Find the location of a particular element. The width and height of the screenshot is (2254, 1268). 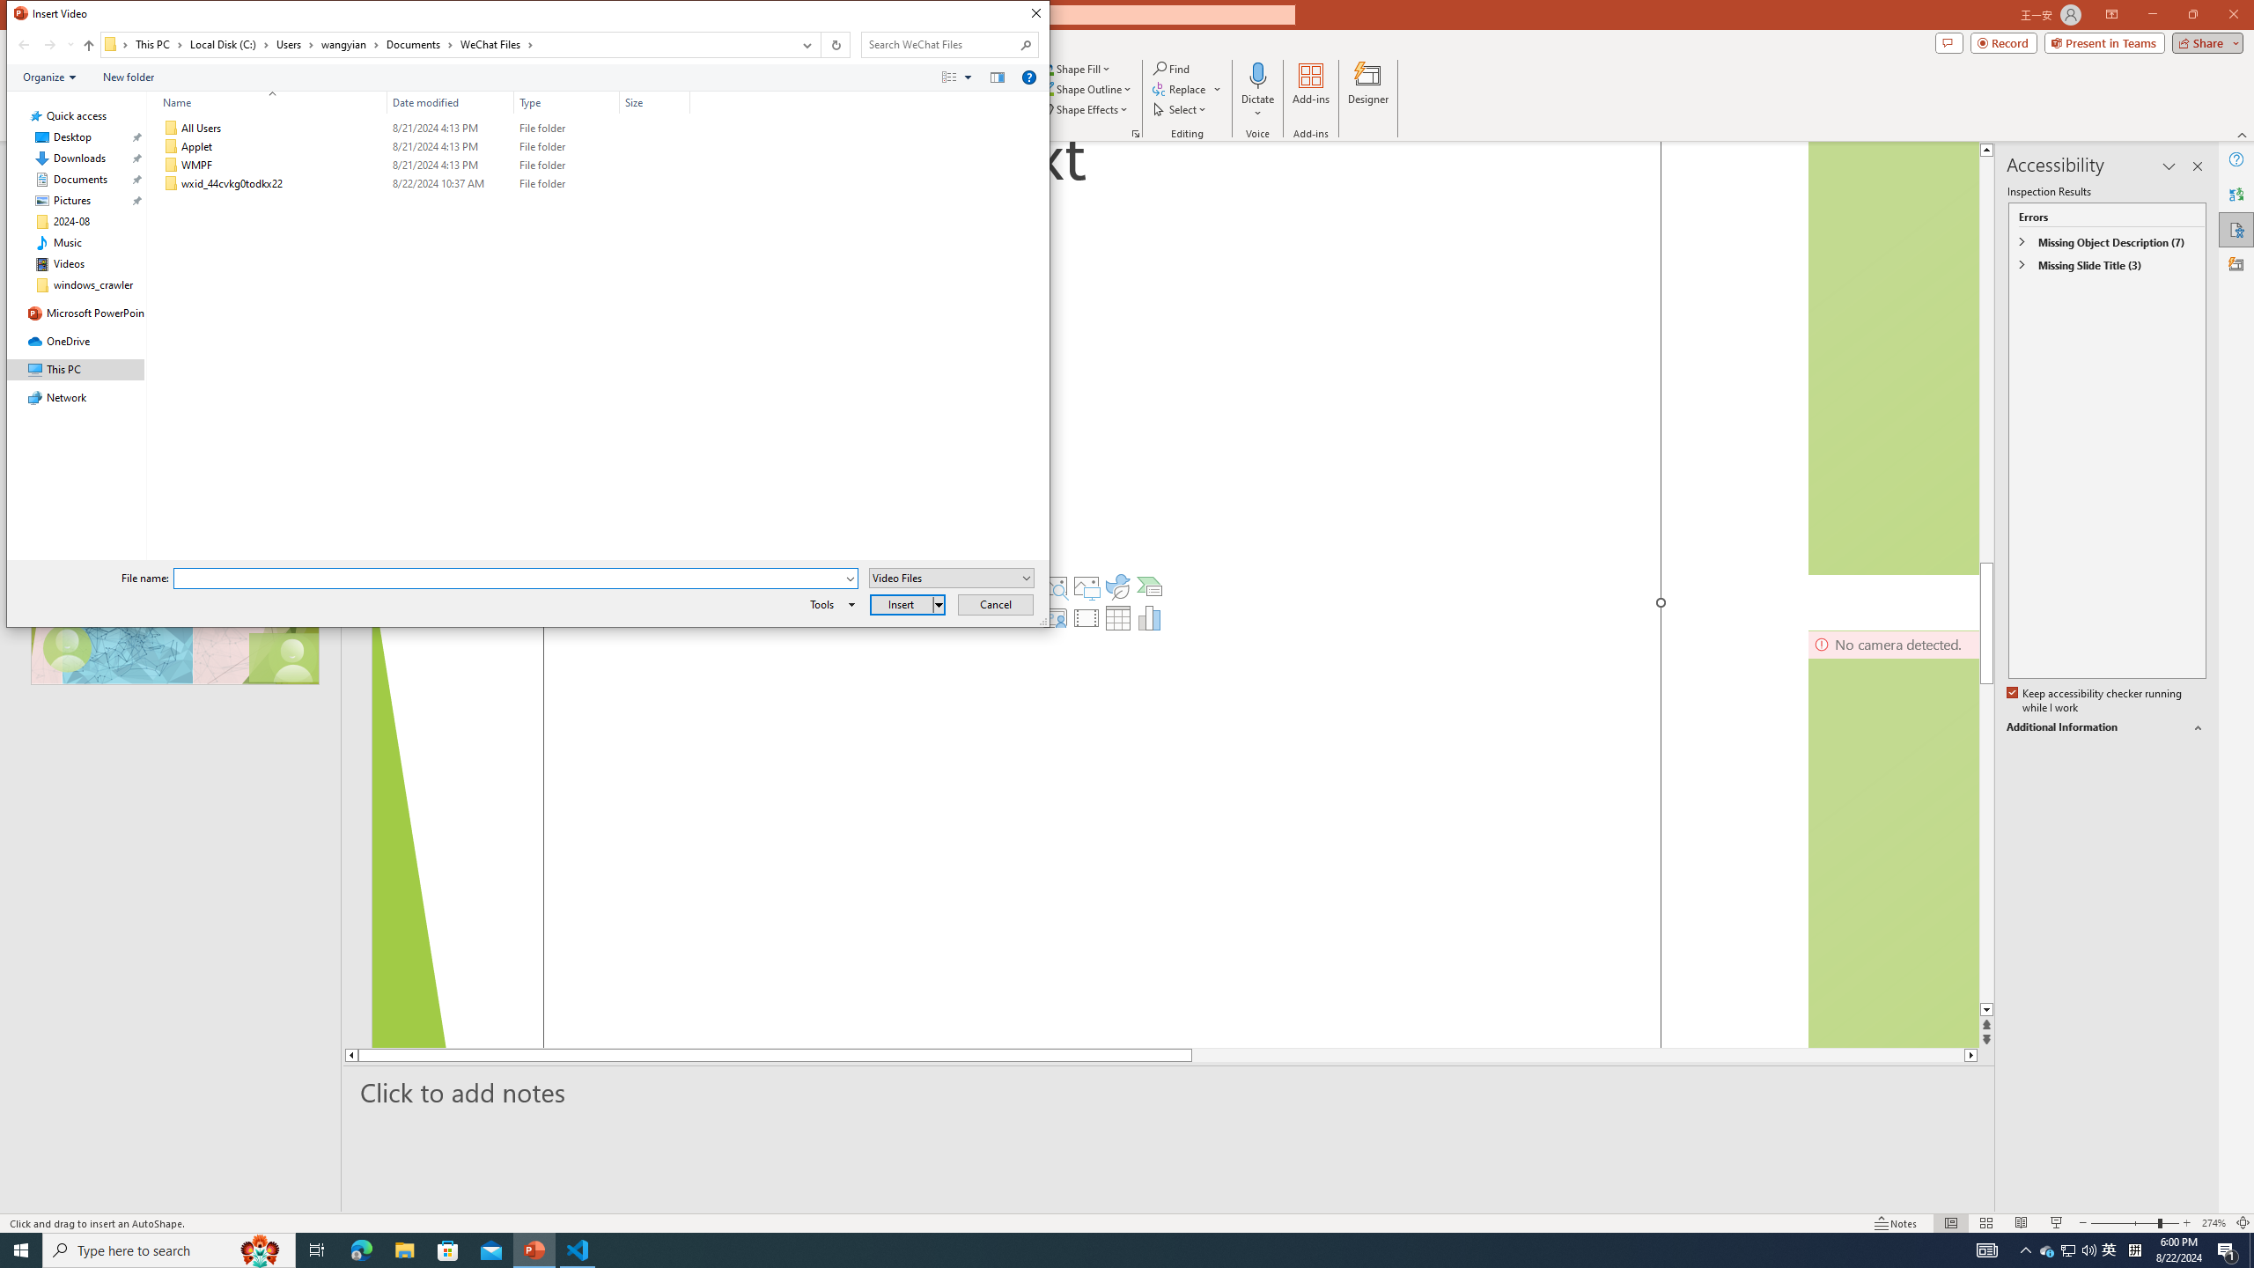

Local Disk (C:) is located at coordinates (229, 44).